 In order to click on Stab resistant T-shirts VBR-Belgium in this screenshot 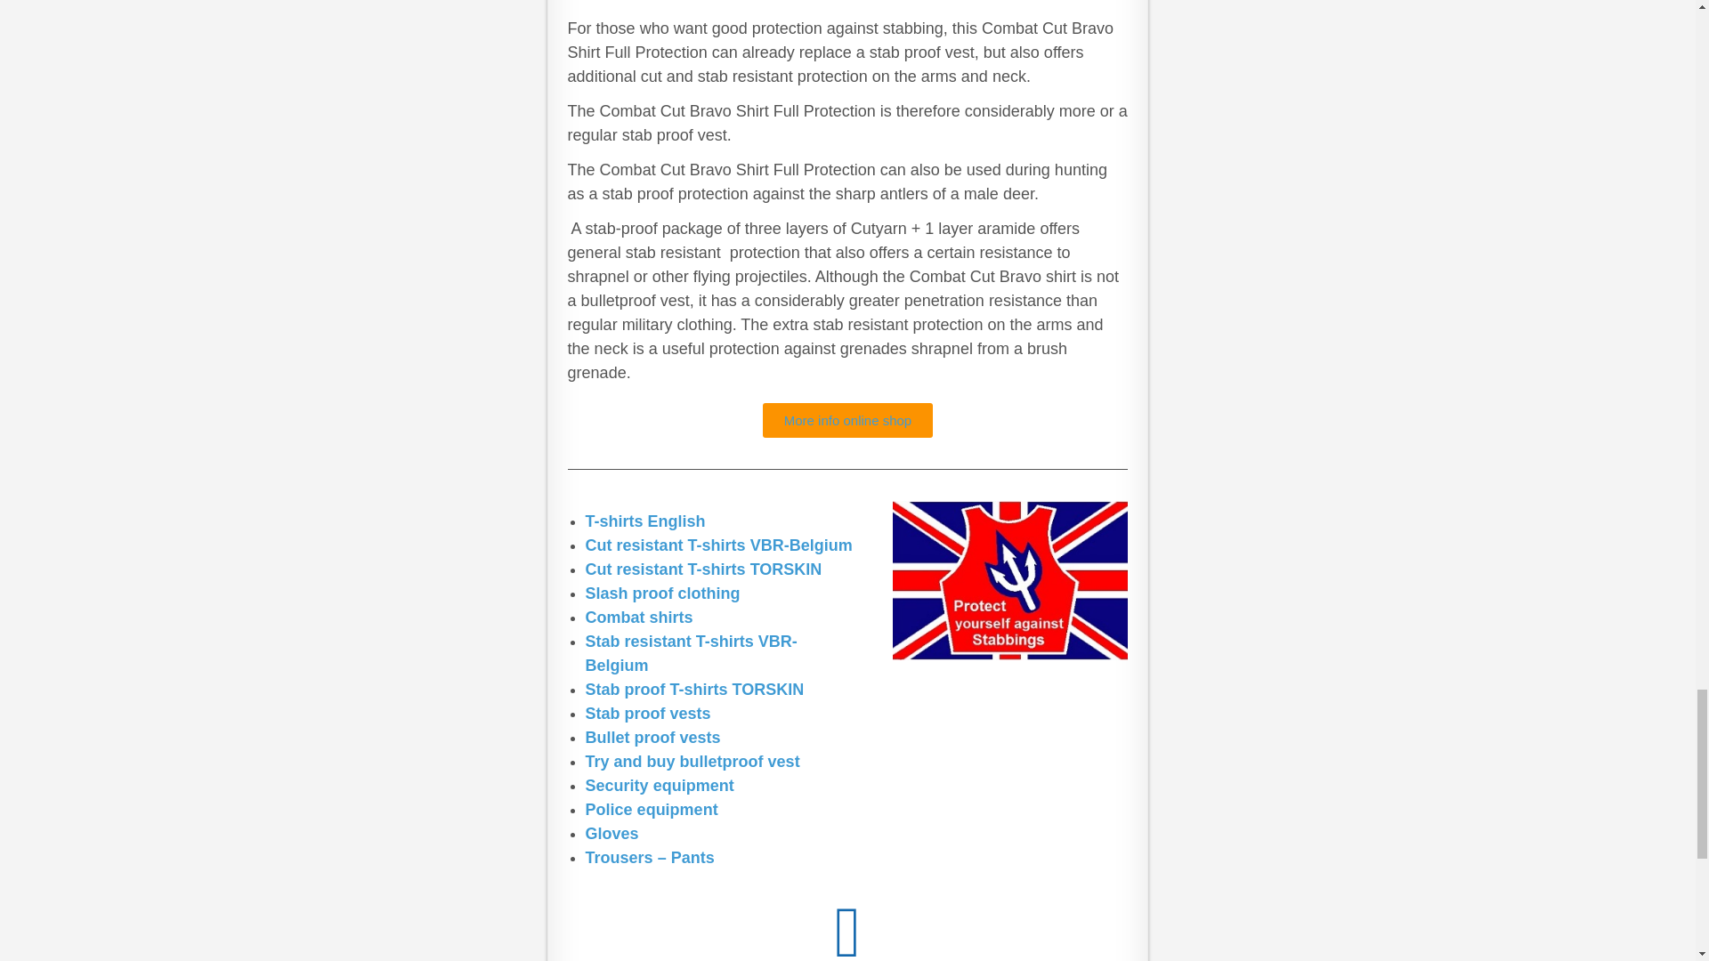, I will do `click(692, 653)`.